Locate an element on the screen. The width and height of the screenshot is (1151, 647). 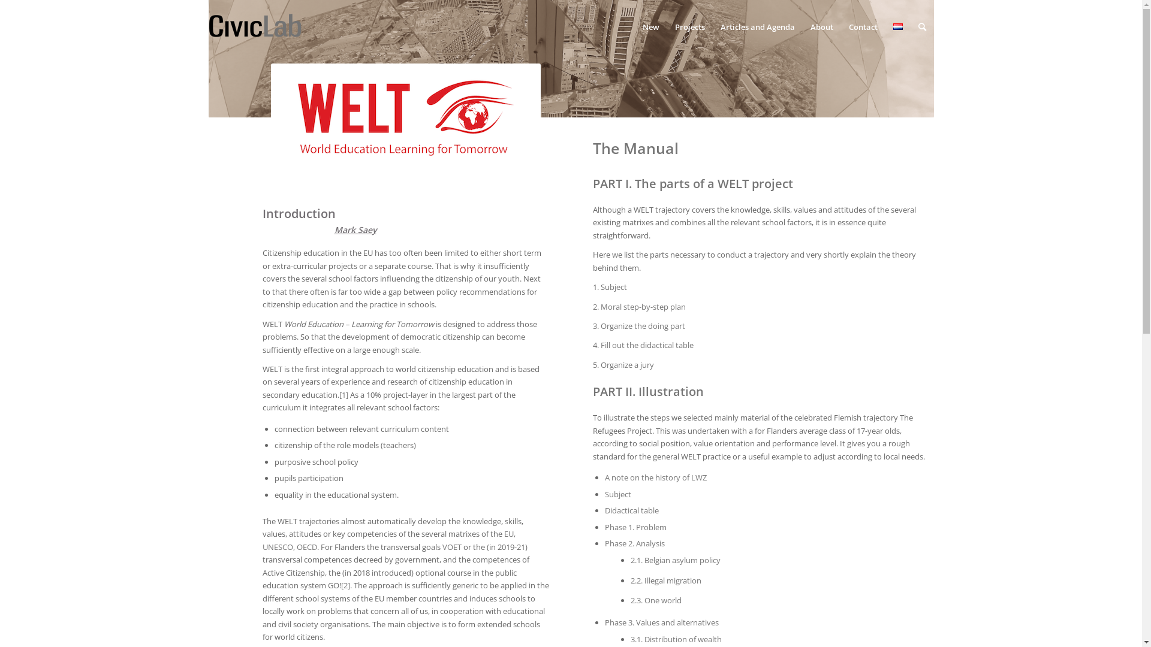
Projects is located at coordinates (689, 27).